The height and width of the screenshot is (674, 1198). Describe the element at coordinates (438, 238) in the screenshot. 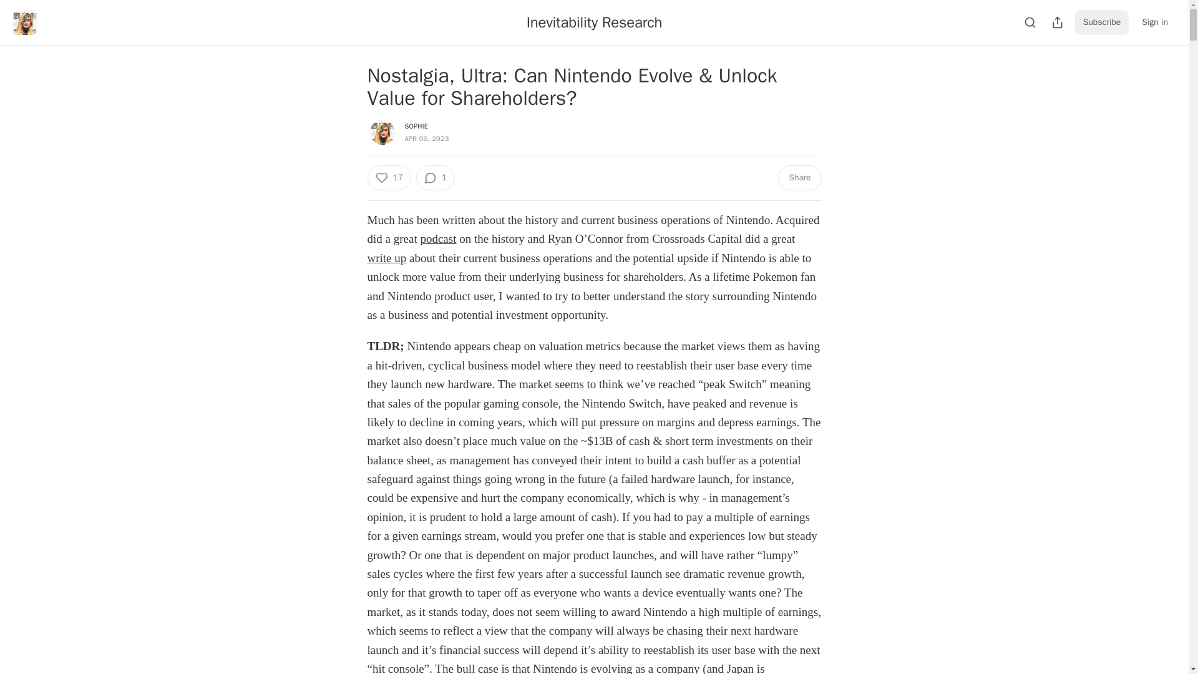

I see `podcast` at that location.